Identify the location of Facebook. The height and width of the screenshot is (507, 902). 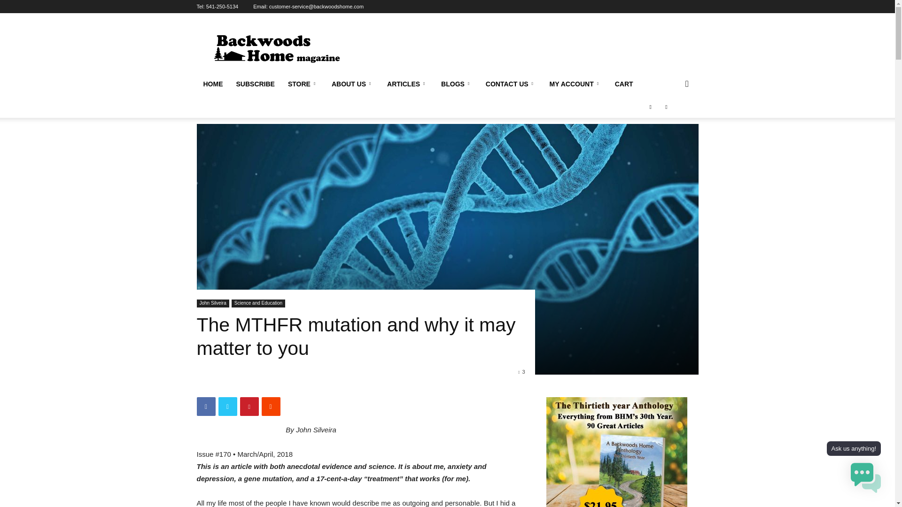
(206, 406).